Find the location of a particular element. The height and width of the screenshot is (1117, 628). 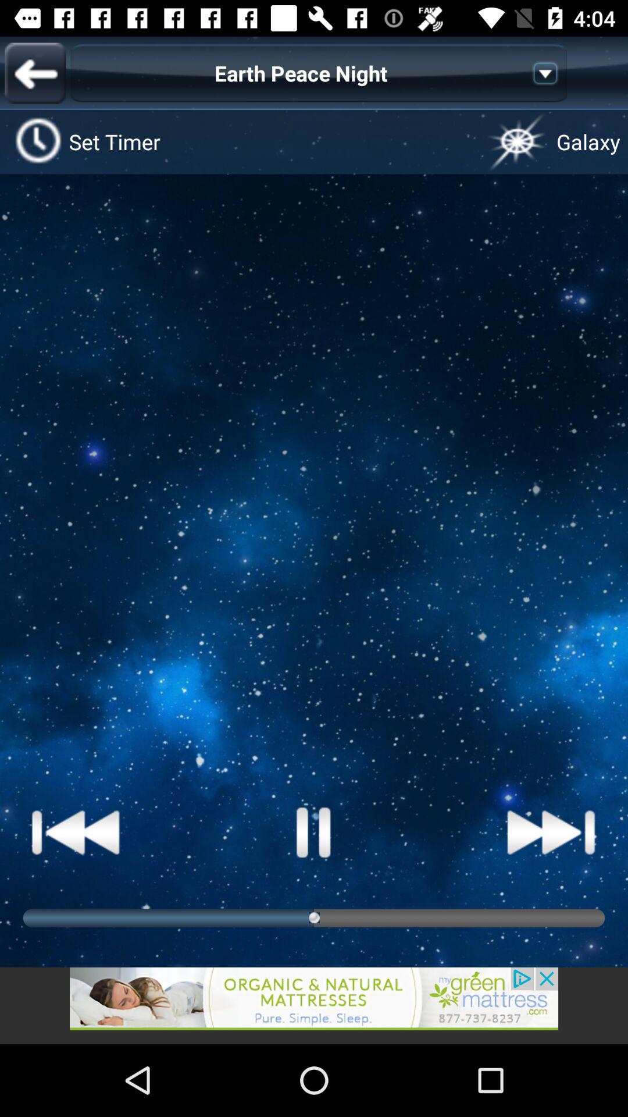

front option is located at coordinates (35, 73).